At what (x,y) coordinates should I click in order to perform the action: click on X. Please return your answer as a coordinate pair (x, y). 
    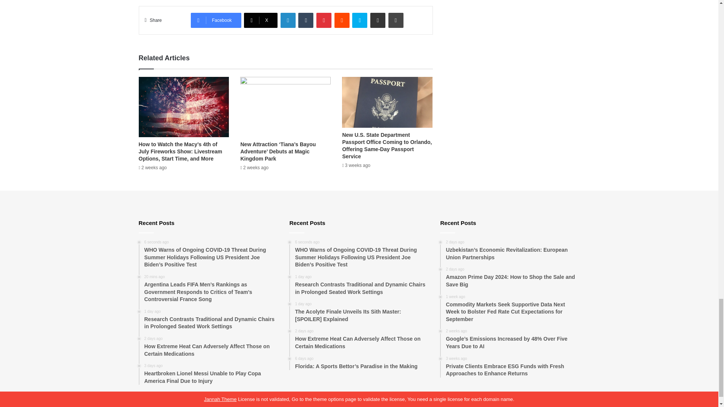
    Looking at the image, I should click on (261, 20).